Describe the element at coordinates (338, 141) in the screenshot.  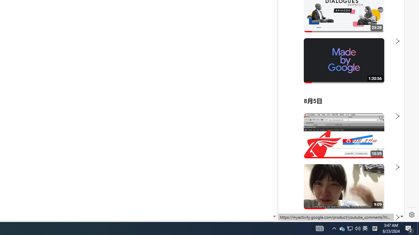
I see `YouTube` at that location.